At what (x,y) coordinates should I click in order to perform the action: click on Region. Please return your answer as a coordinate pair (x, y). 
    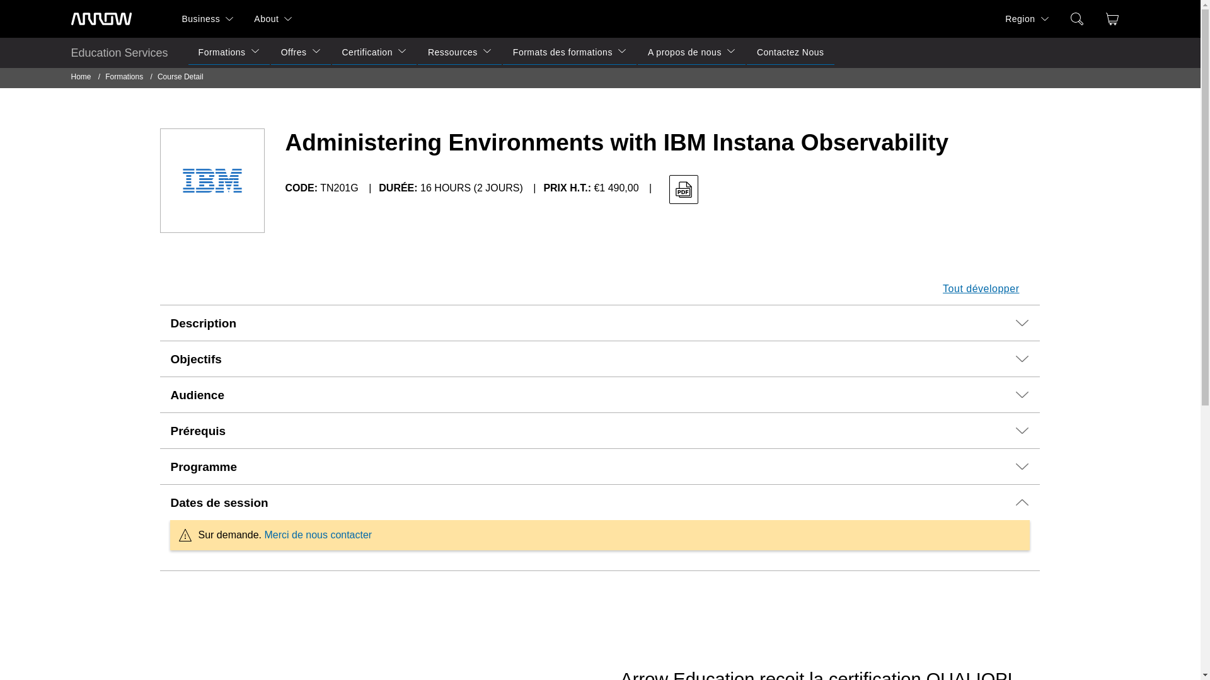
    Looking at the image, I should click on (1015, 19).